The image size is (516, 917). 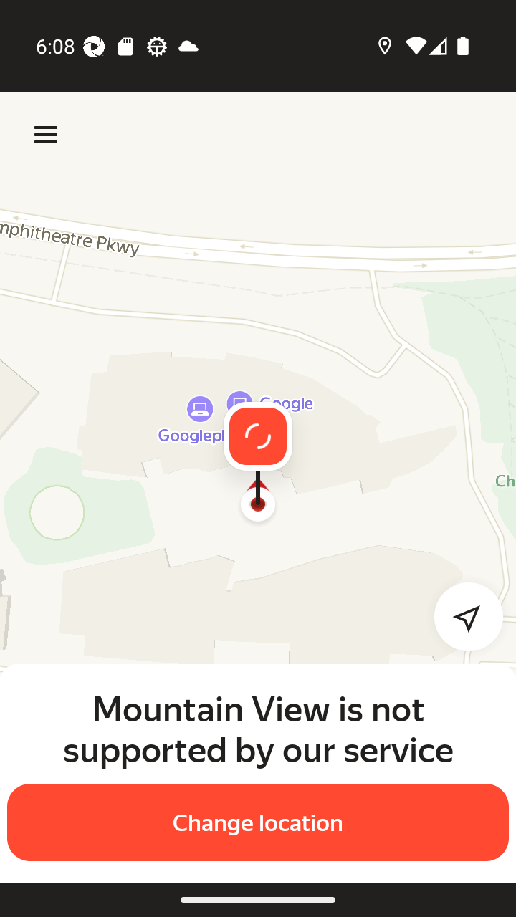 I want to click on Change location, so click(x=258, y=822).